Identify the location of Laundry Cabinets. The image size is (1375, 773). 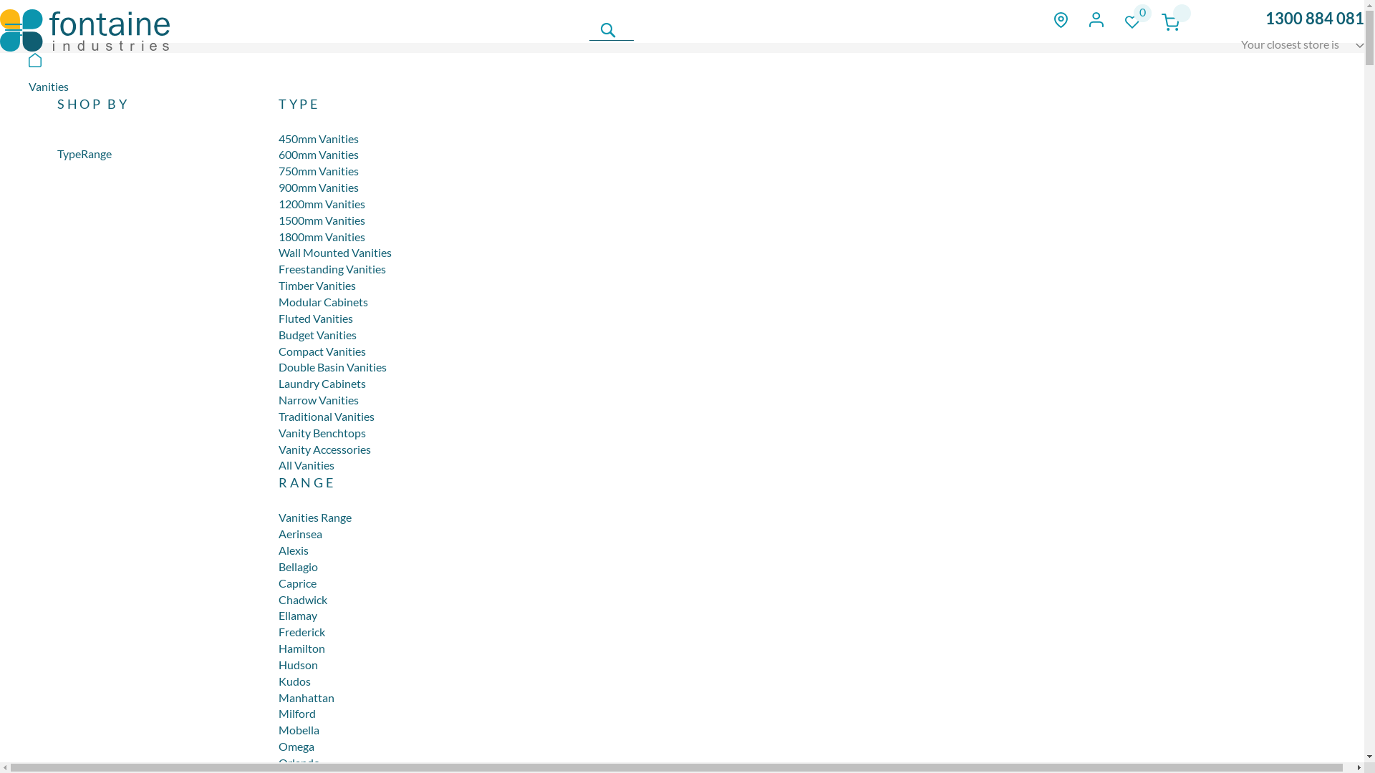
(322, 384).